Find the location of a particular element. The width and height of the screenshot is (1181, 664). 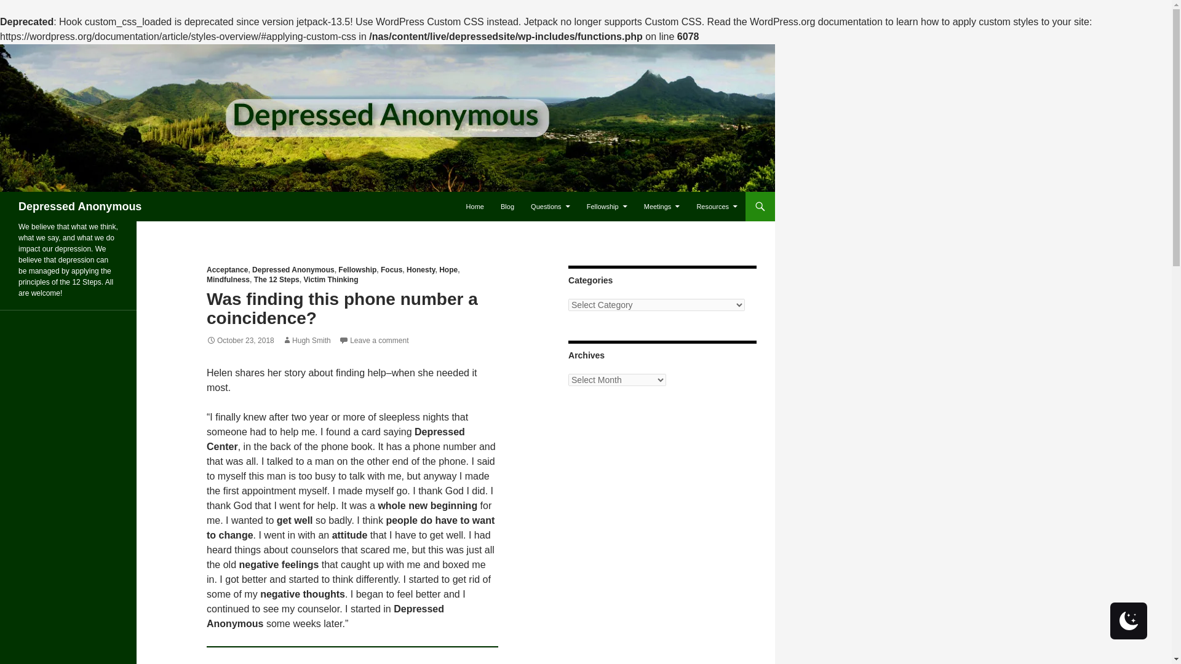

Resources is located at coordinates (717, 207).